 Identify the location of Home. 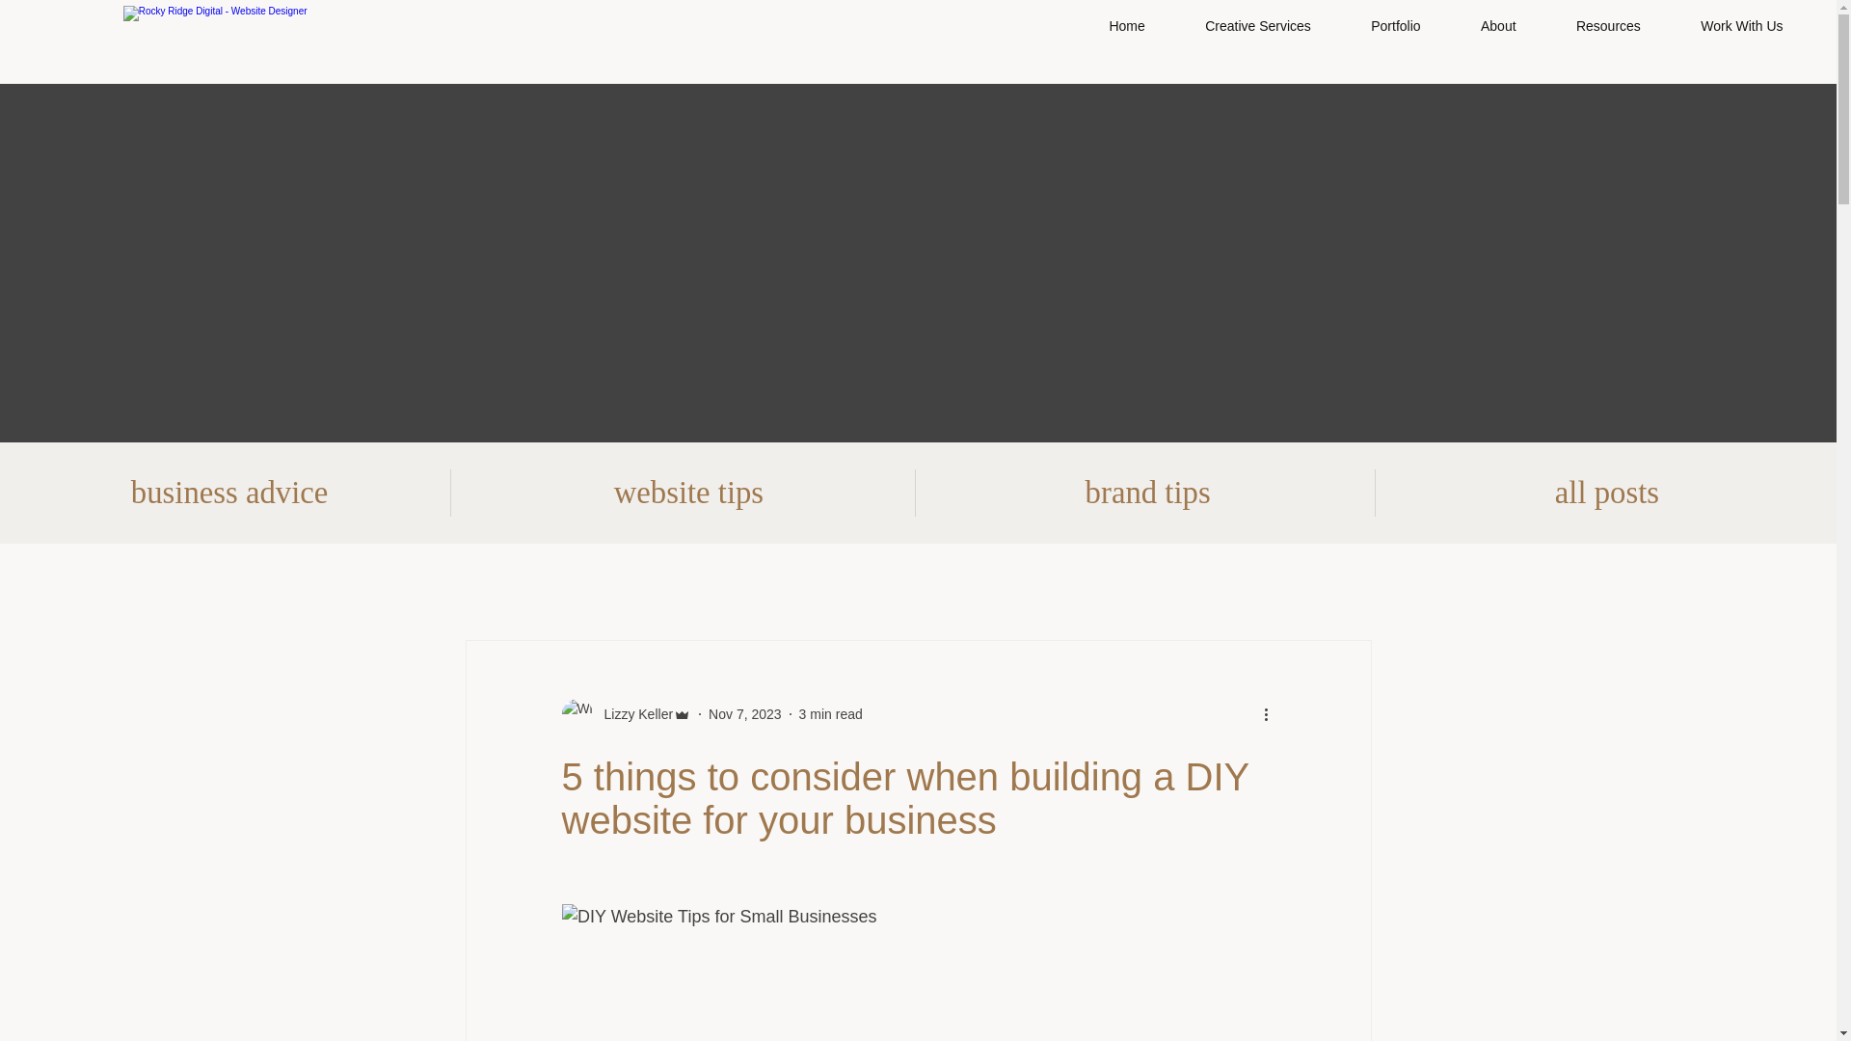
(1127, 25).